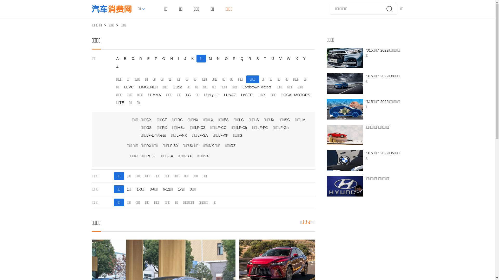  Describe the element at coordinates (185, 59) in the screenshot. I see `J` at that location.